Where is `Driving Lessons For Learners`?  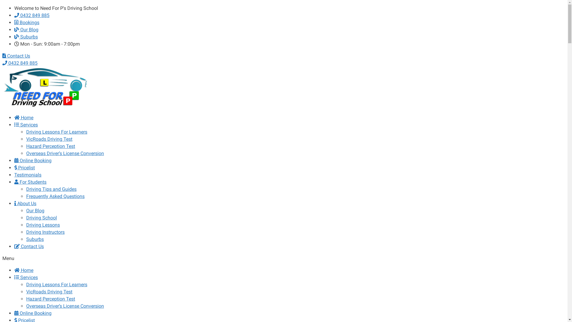 Driving Lessons For Learners is located at coordinates (57, 284).